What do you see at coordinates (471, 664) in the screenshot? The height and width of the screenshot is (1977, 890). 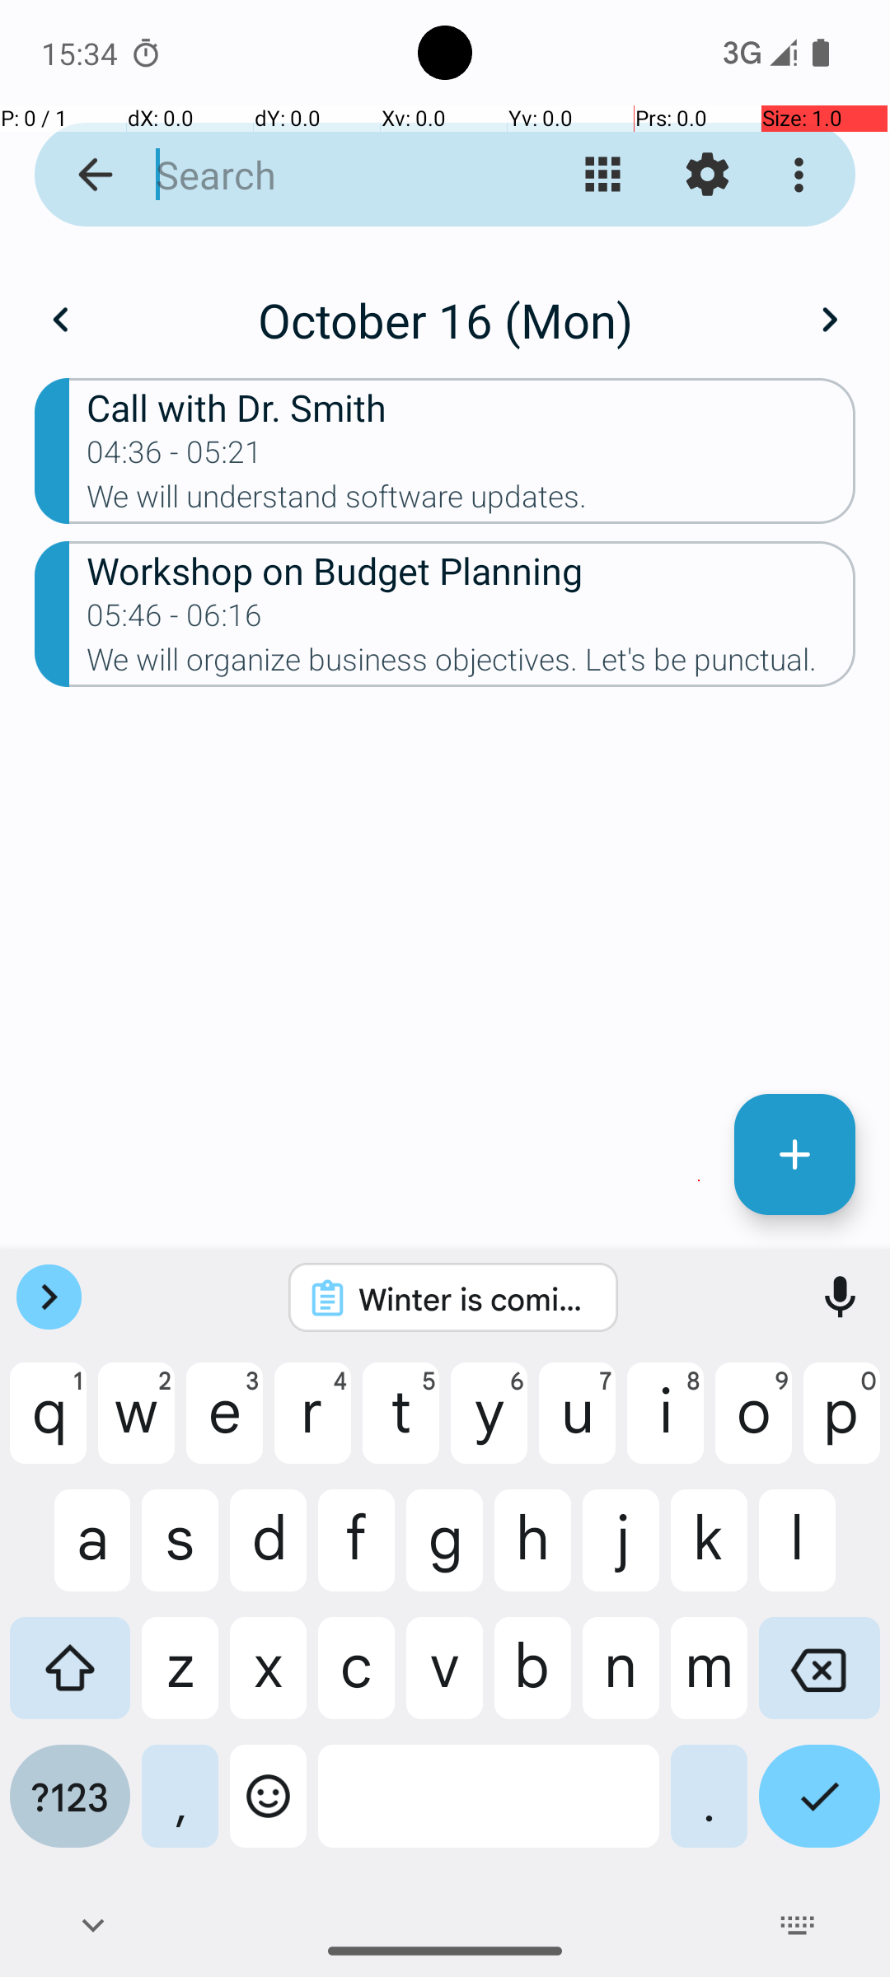 I see `We will organize business objectives. Let's be punctual.` at bounding box center [471, 664].